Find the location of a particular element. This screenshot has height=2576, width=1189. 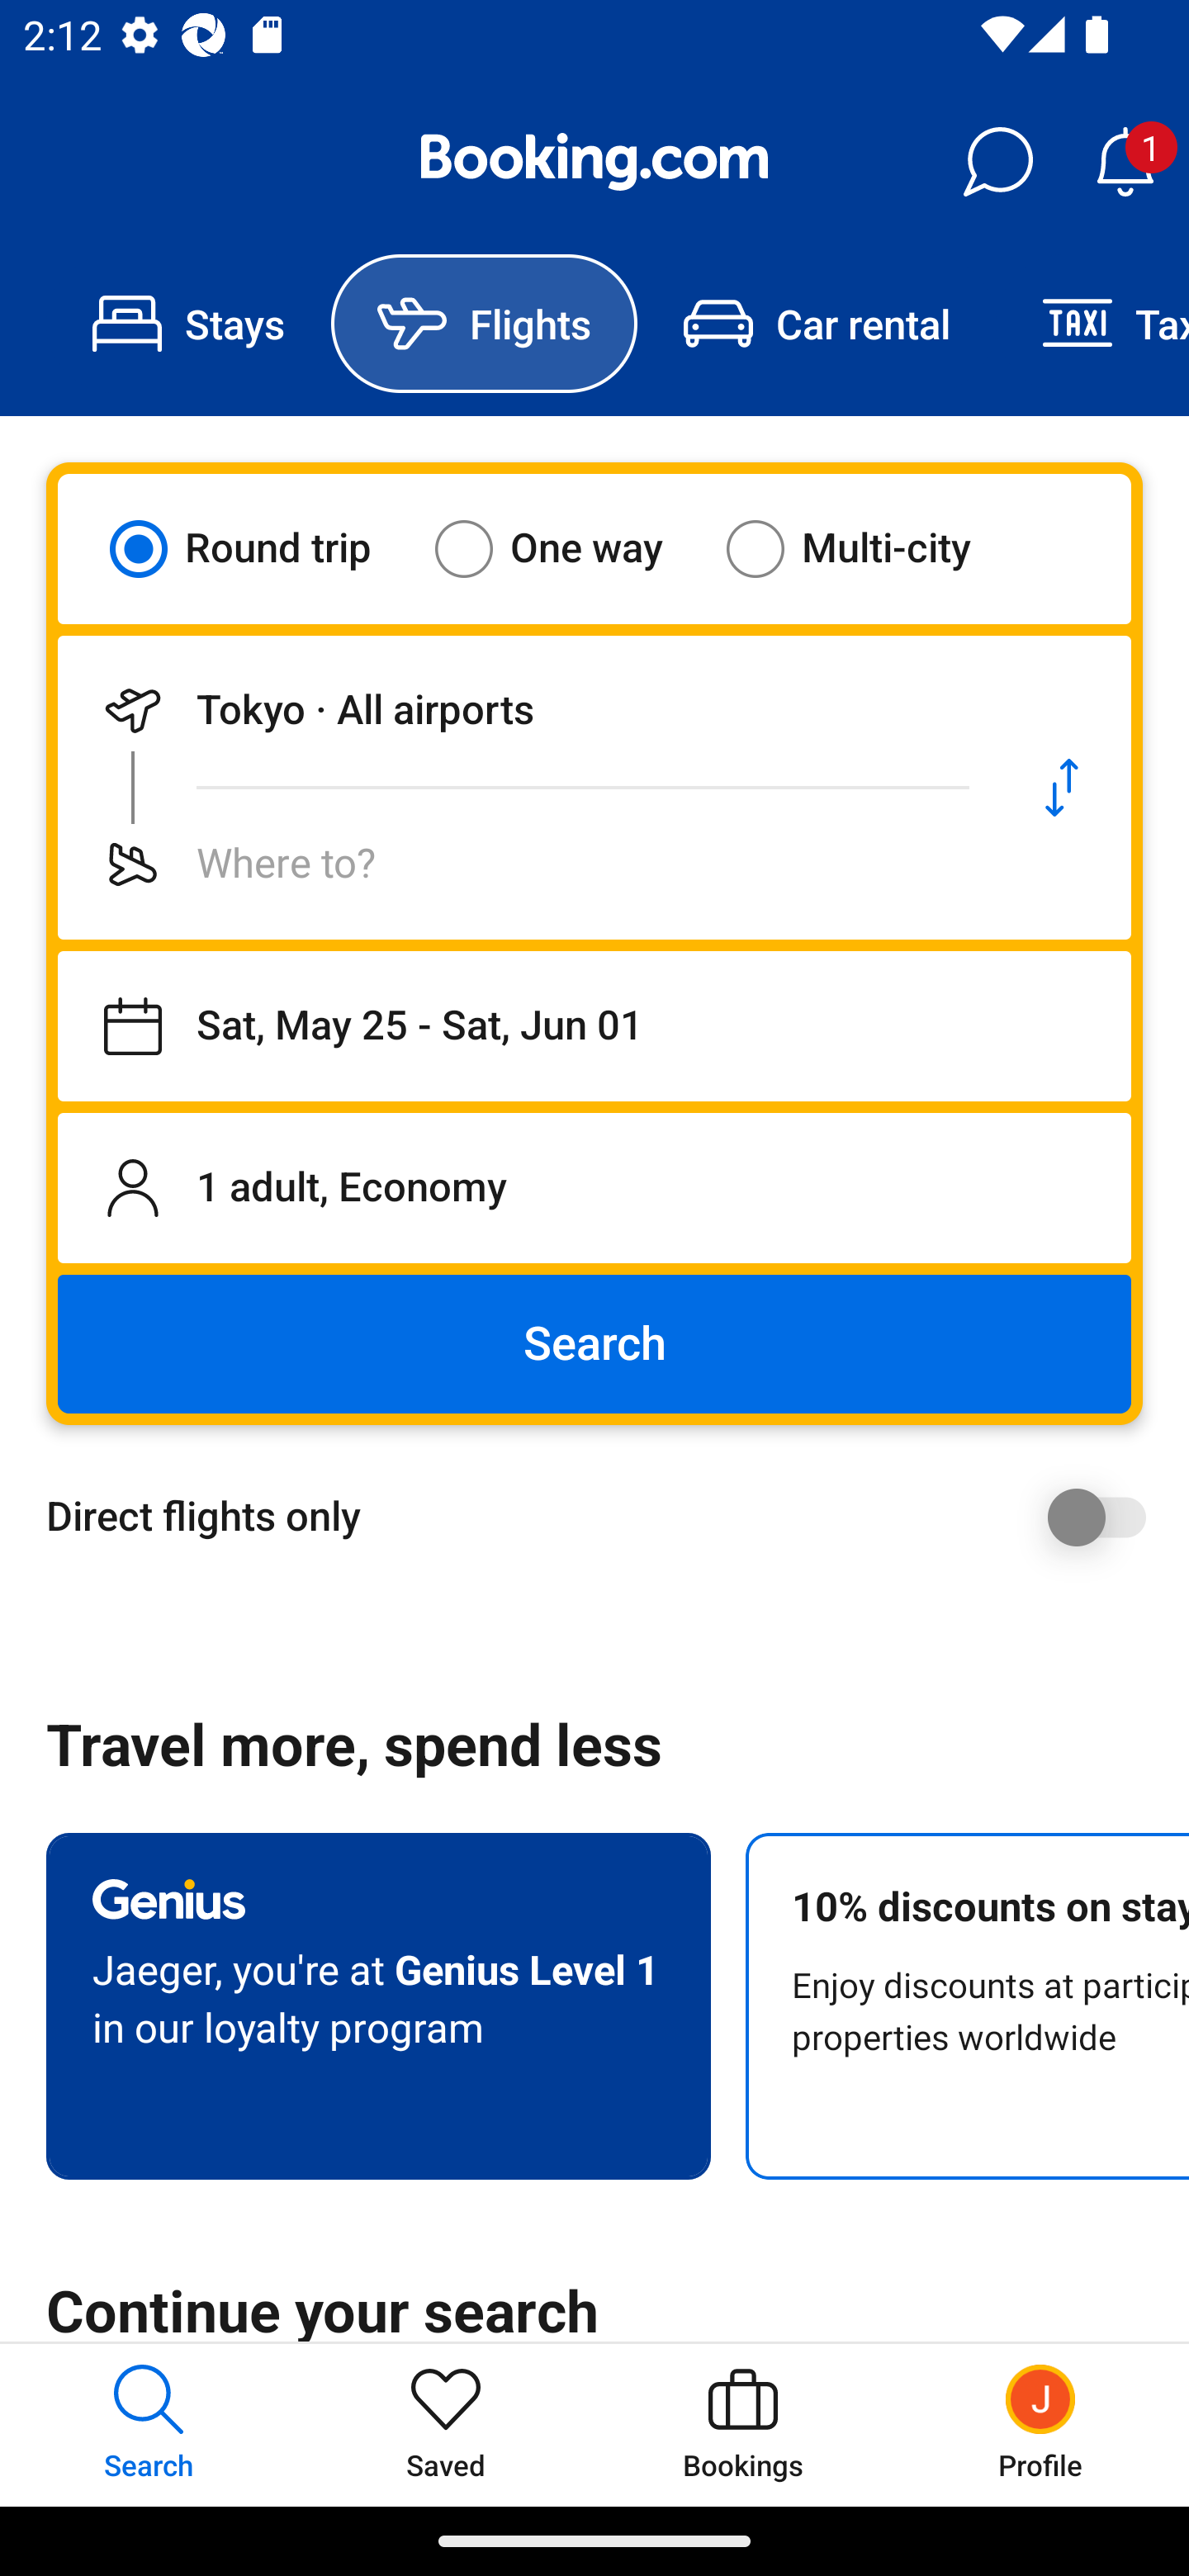

Direct flights only is located at coordinates (606, 1517).